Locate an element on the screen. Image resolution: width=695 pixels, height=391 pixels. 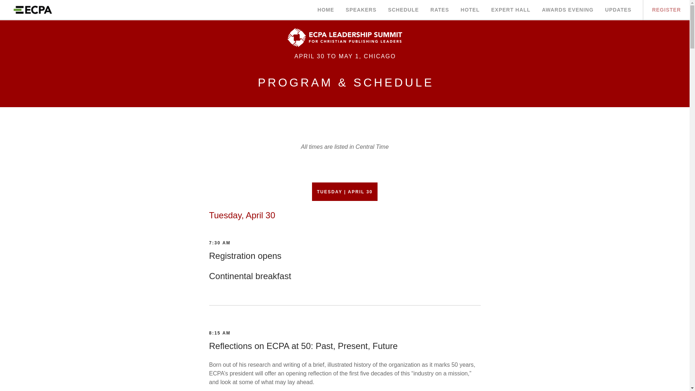
UPDATES is located at coordinates (618, 10).